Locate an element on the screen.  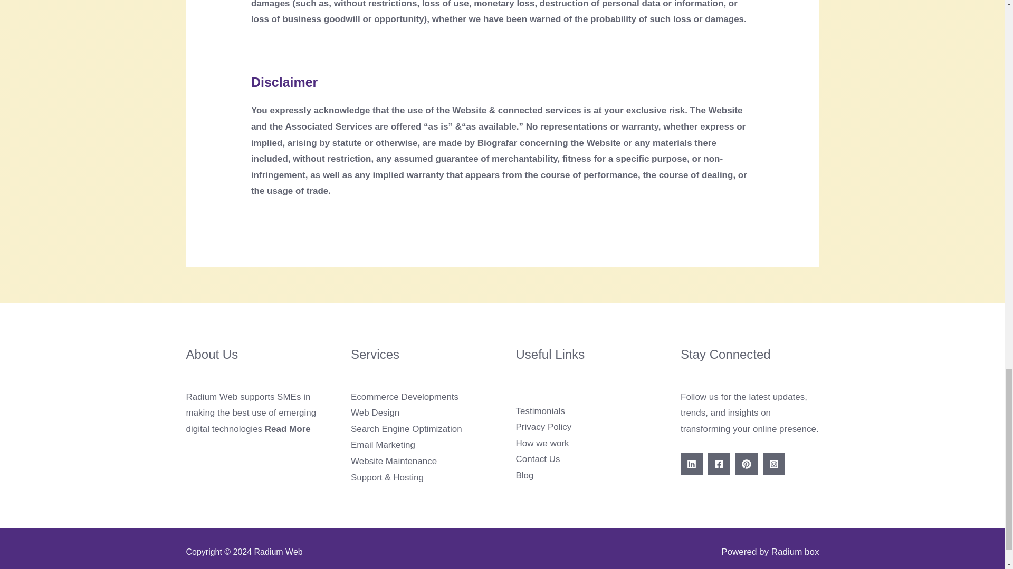
Search Engine Optimization is located at coordinates (406, 429).